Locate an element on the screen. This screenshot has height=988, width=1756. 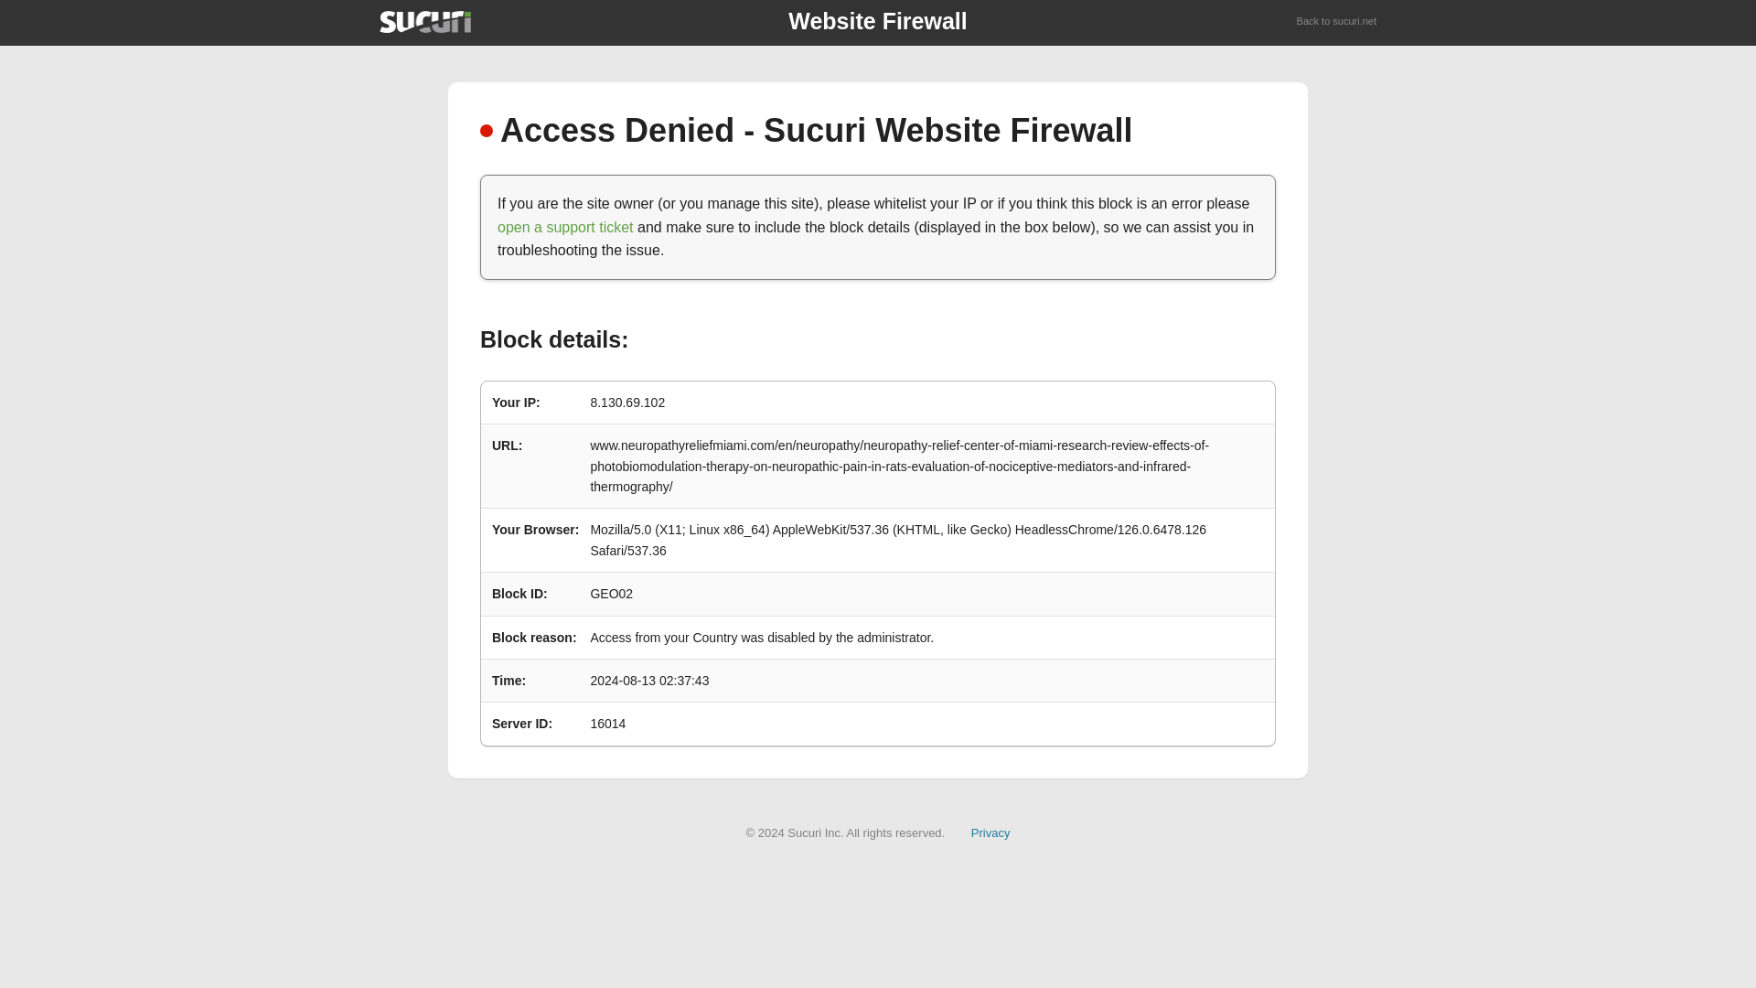
open a support ticket is located at coordinates (565, 227).